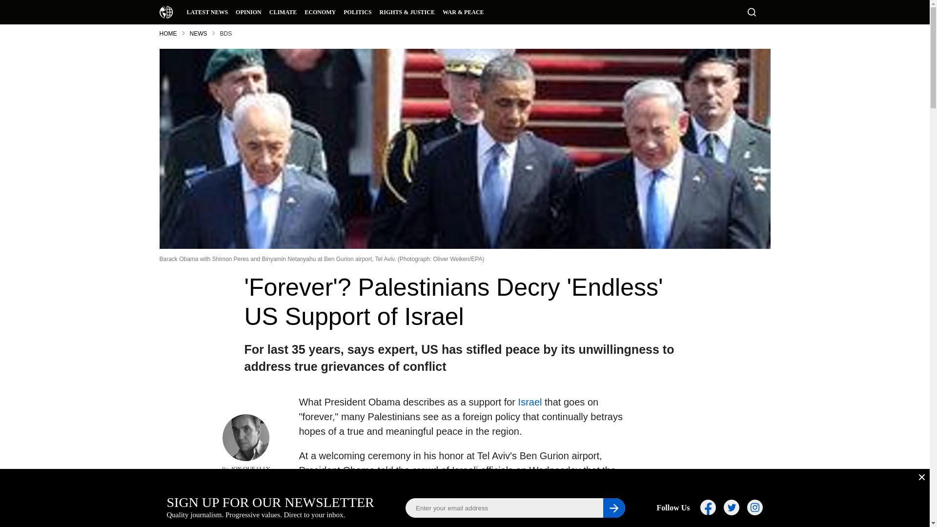 The image size is (937, 527). I want to click on OPINION, so click(248, 12).